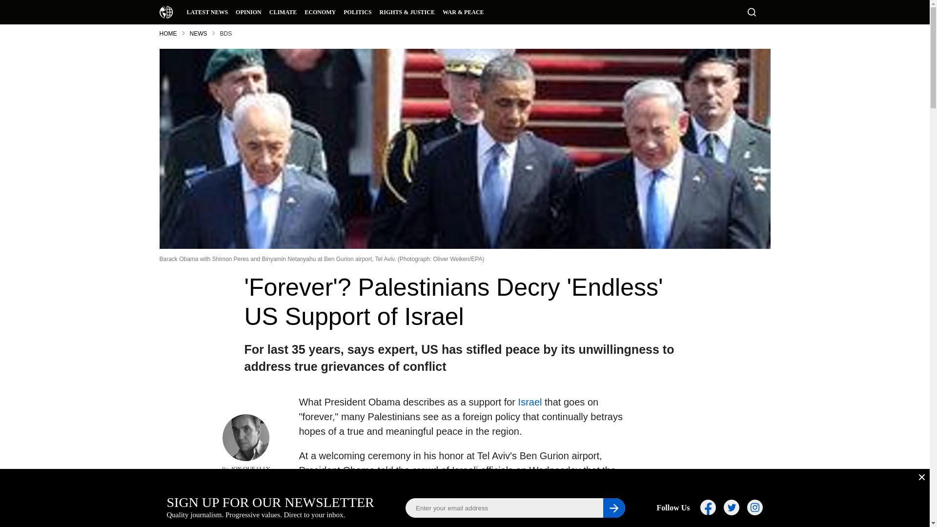 The image size is (937, 527). I want to click on OPINION, so click(248, 12).